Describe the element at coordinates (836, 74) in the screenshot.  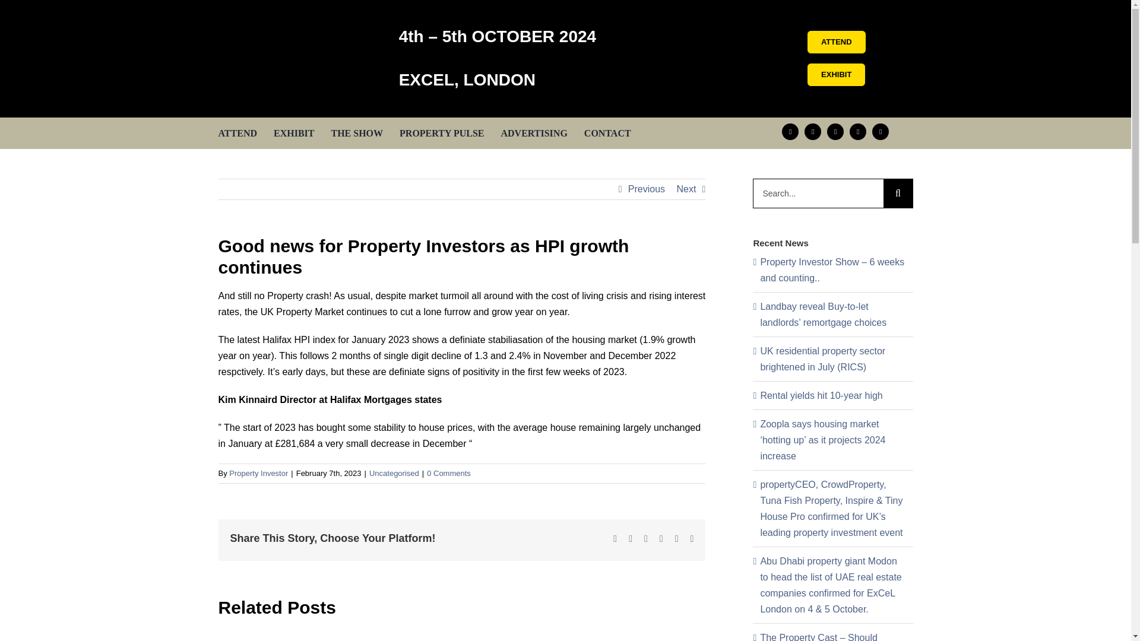
I see `EXHIBIT` at that location.